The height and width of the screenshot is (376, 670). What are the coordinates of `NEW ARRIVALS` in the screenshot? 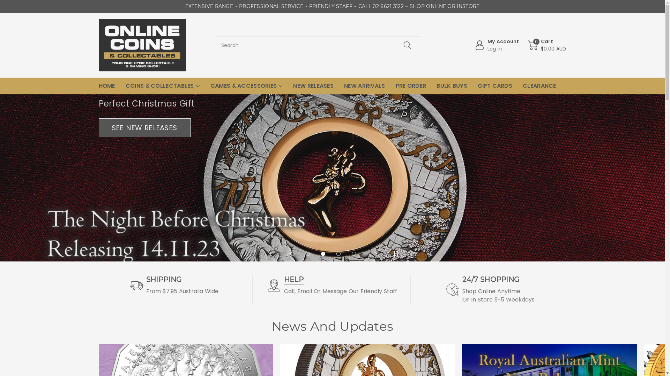 It's located at (365, 86).